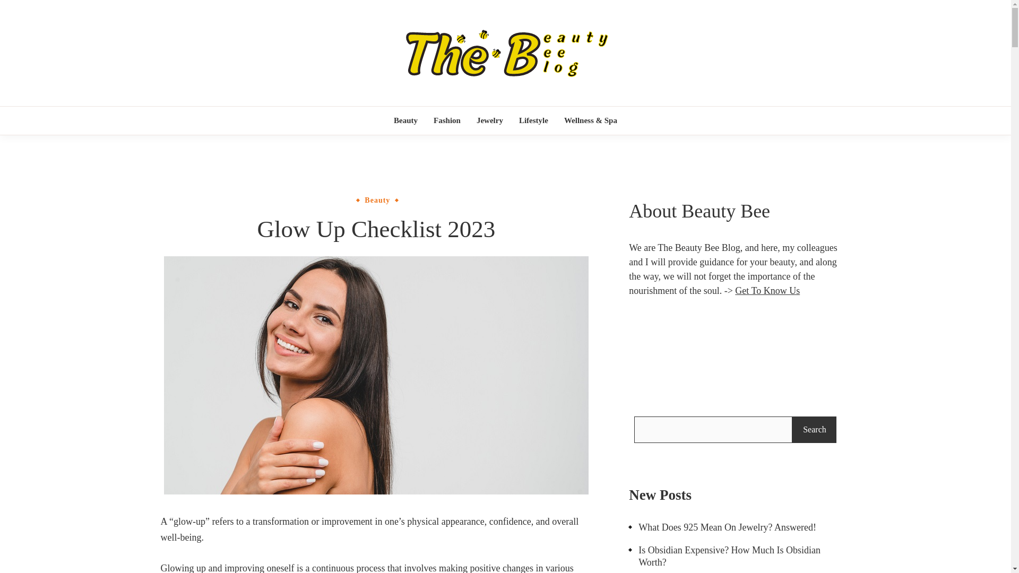 The image size is (1019, 573). Describe the element at coordinates (735, 557) in the screenshot. I see `Is Obsidian Expensive? How Much Is Obsidian Worth?` at that location.